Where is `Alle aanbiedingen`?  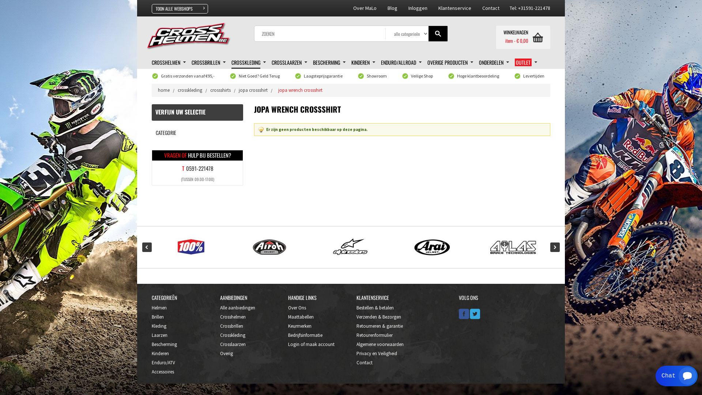 Alle aanbiedingen is located at coordinates (238, 307).